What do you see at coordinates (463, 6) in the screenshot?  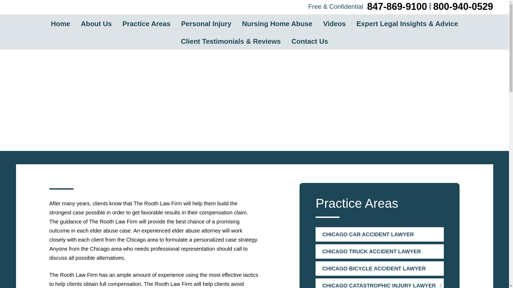 I see `800-940-0529` at bounding box center [463, 6].